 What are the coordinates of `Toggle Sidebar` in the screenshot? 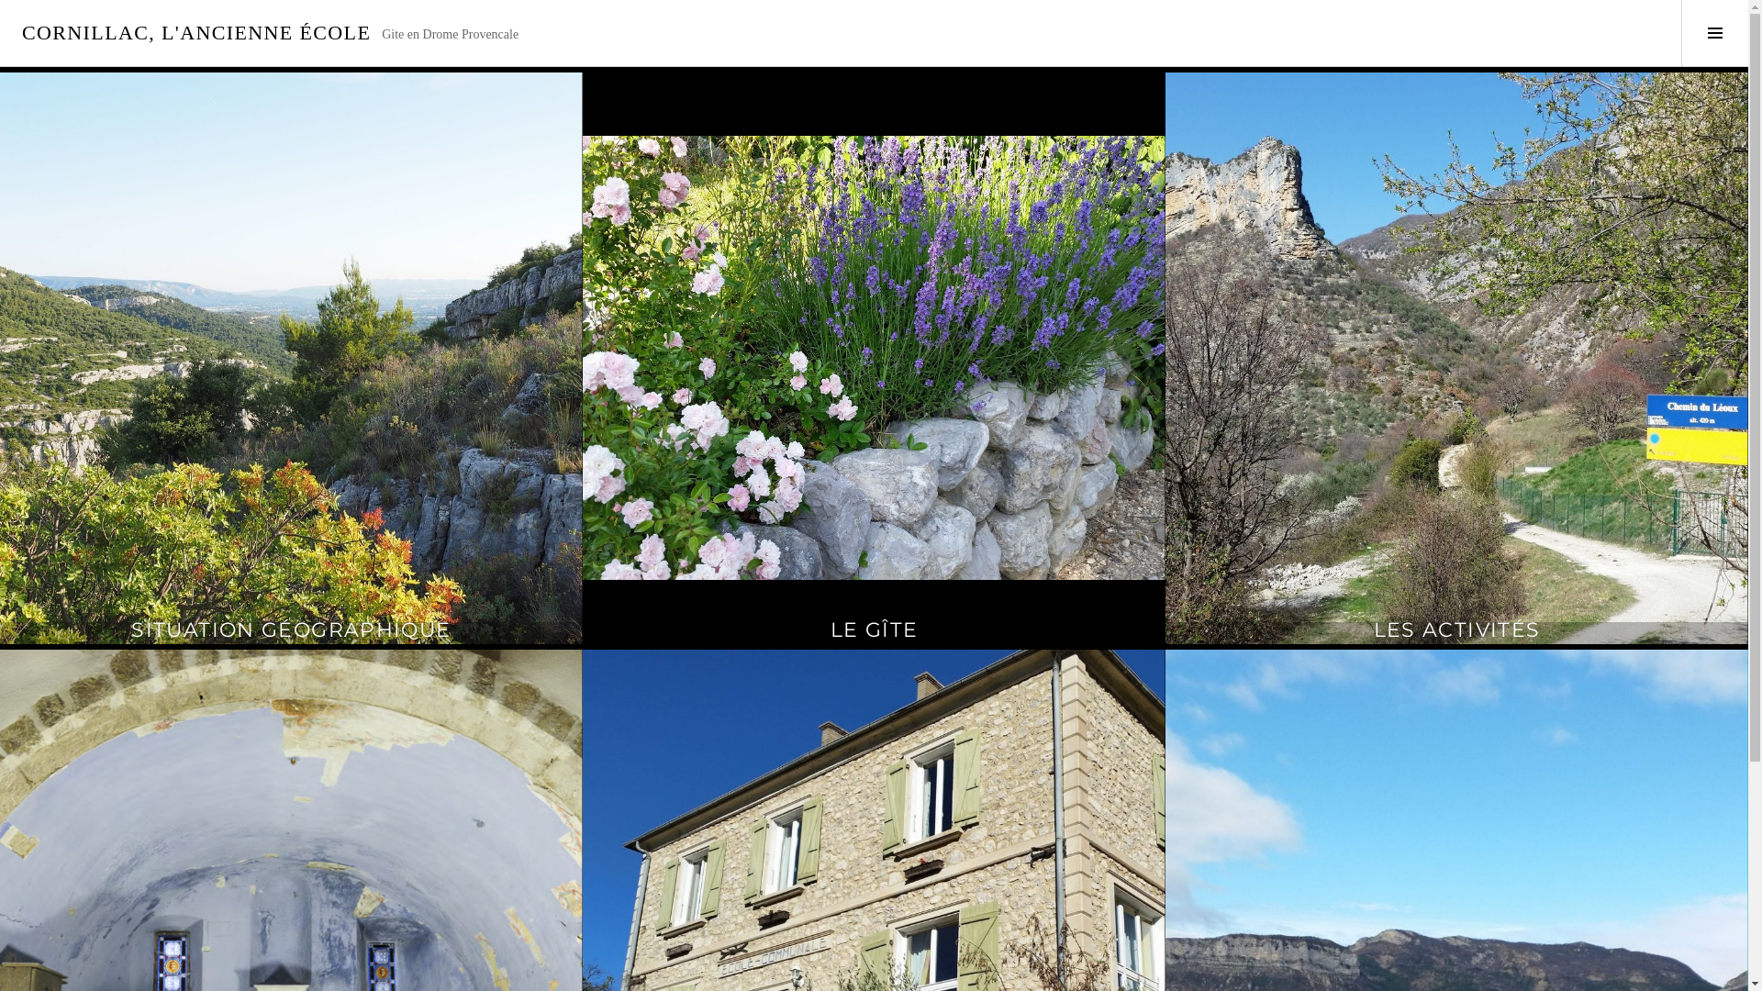 It's located at (1714, 33).